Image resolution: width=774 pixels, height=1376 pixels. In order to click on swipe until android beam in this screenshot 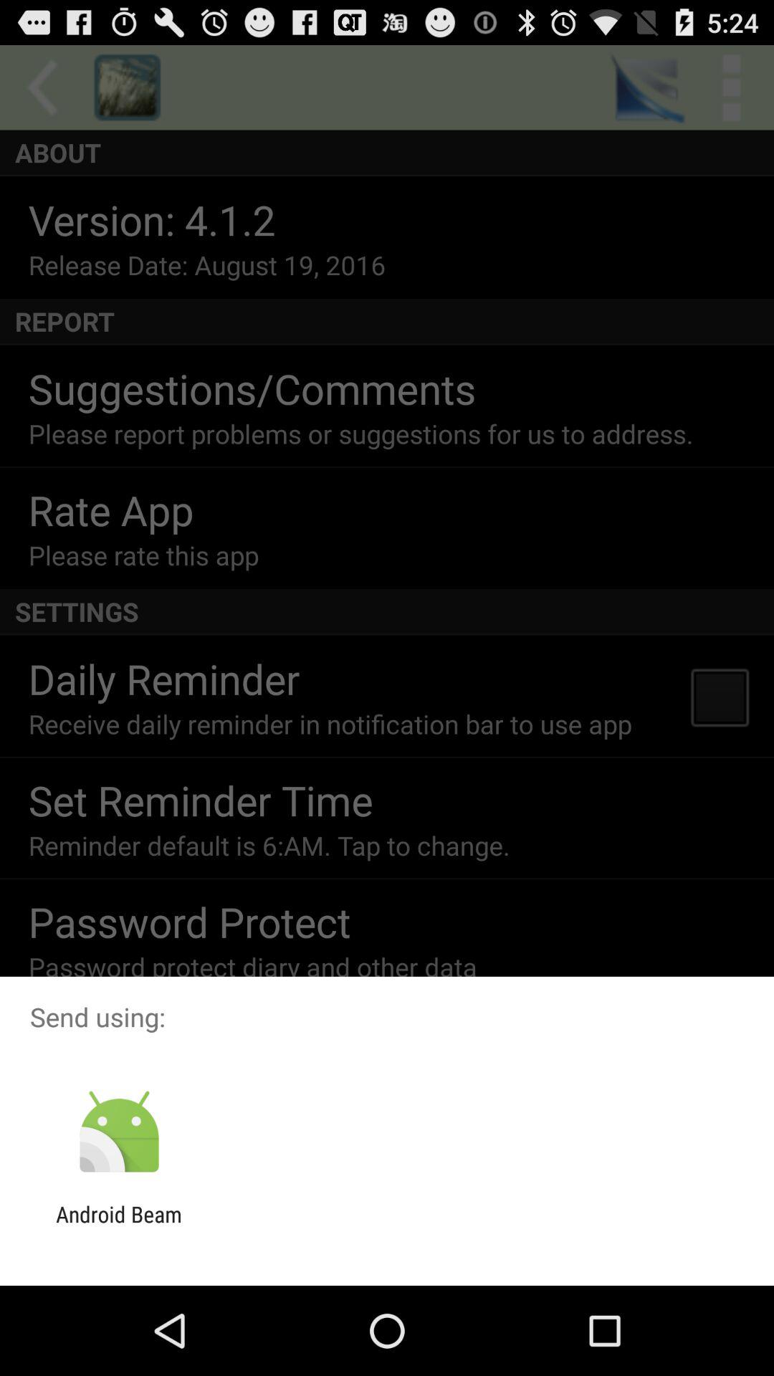, I will do `click(119, 1227)`.